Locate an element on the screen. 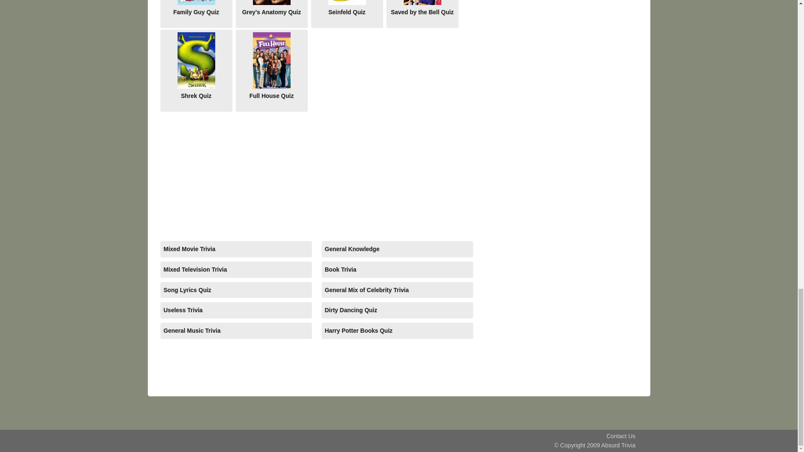 The height and width of the screenshot is (452, 804). Book Trivia is located at coordinates (397, 270).